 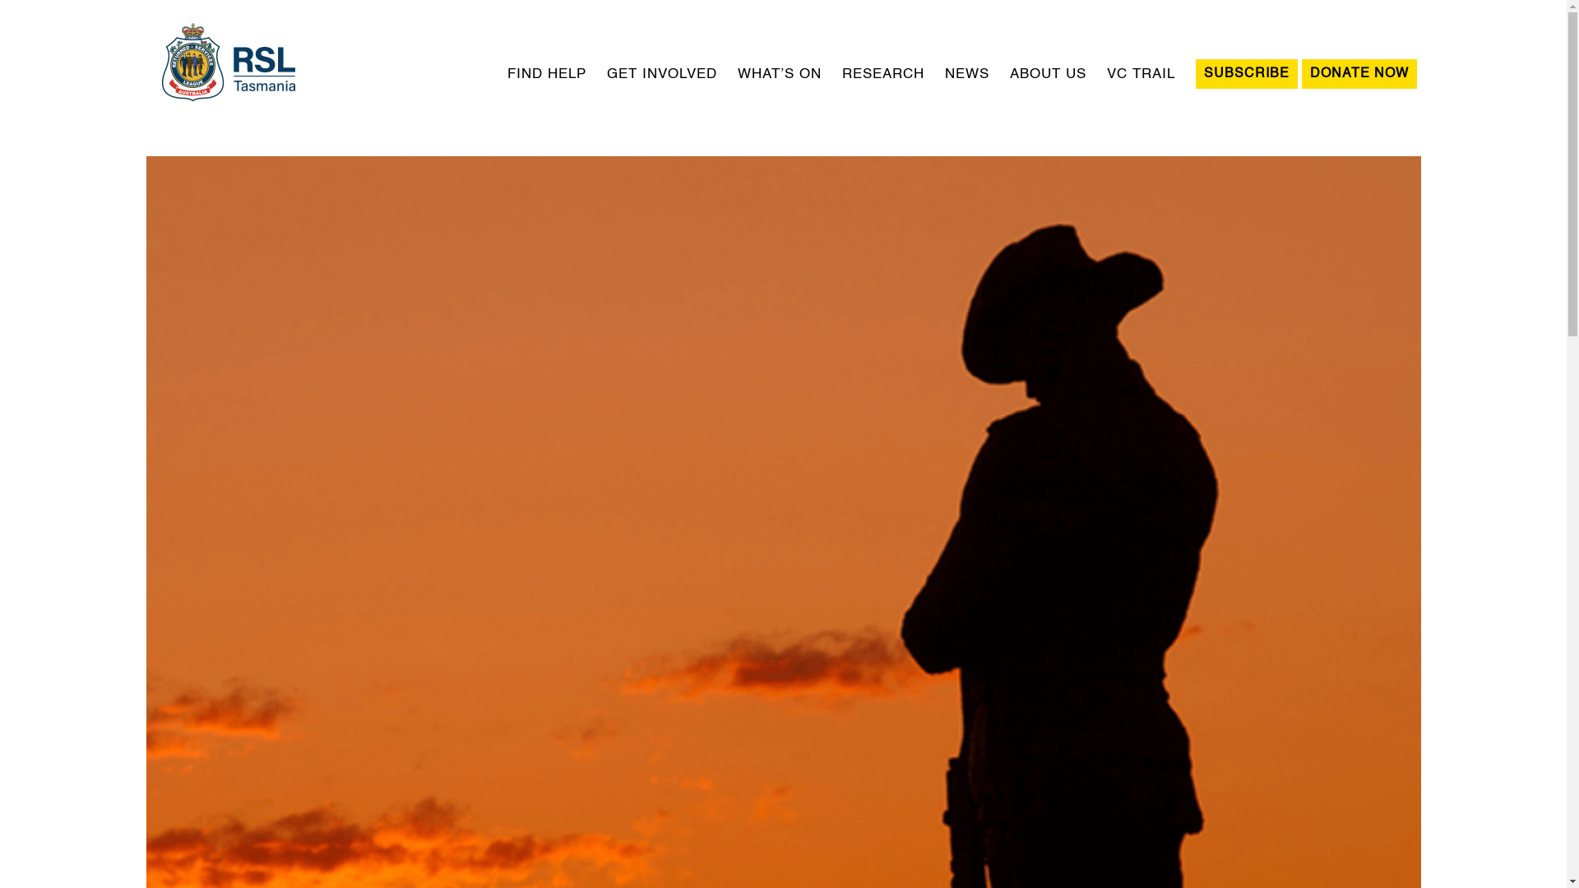 What do you see at coordinates (662, 74) in the screenshot?
I see `GET INVOLVED` at bounding box center [662, 74].